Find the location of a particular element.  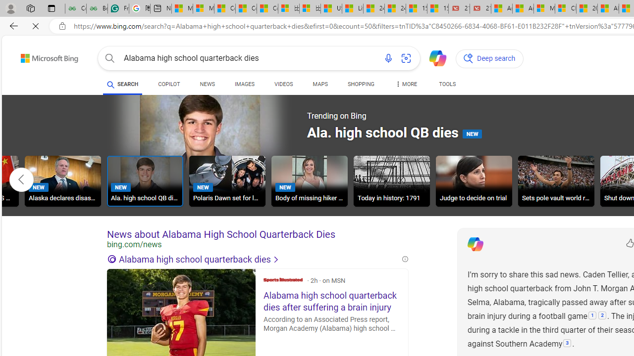

15 Ways Modern Life Contradicts the Teachings of Jesus is located at coordinates (437, 9).